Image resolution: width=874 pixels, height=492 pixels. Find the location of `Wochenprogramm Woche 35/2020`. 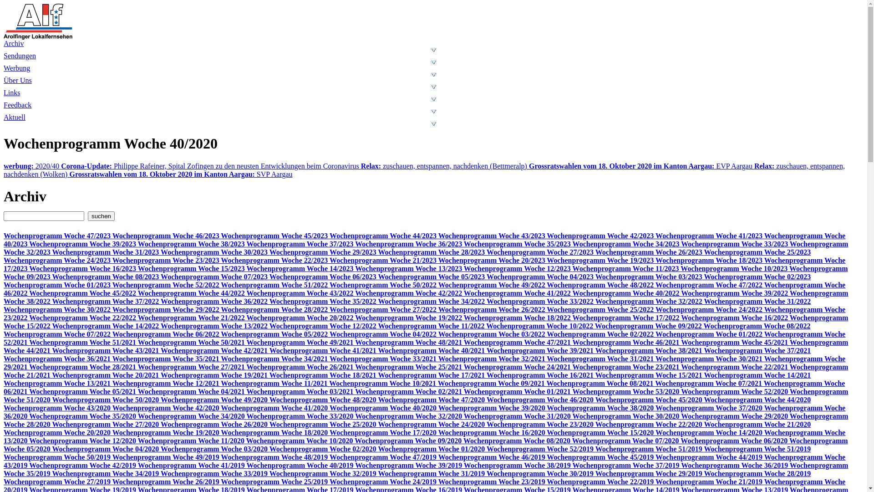

Wochenprogramm Woche 35/2020 is located at coordinates (84, 416).